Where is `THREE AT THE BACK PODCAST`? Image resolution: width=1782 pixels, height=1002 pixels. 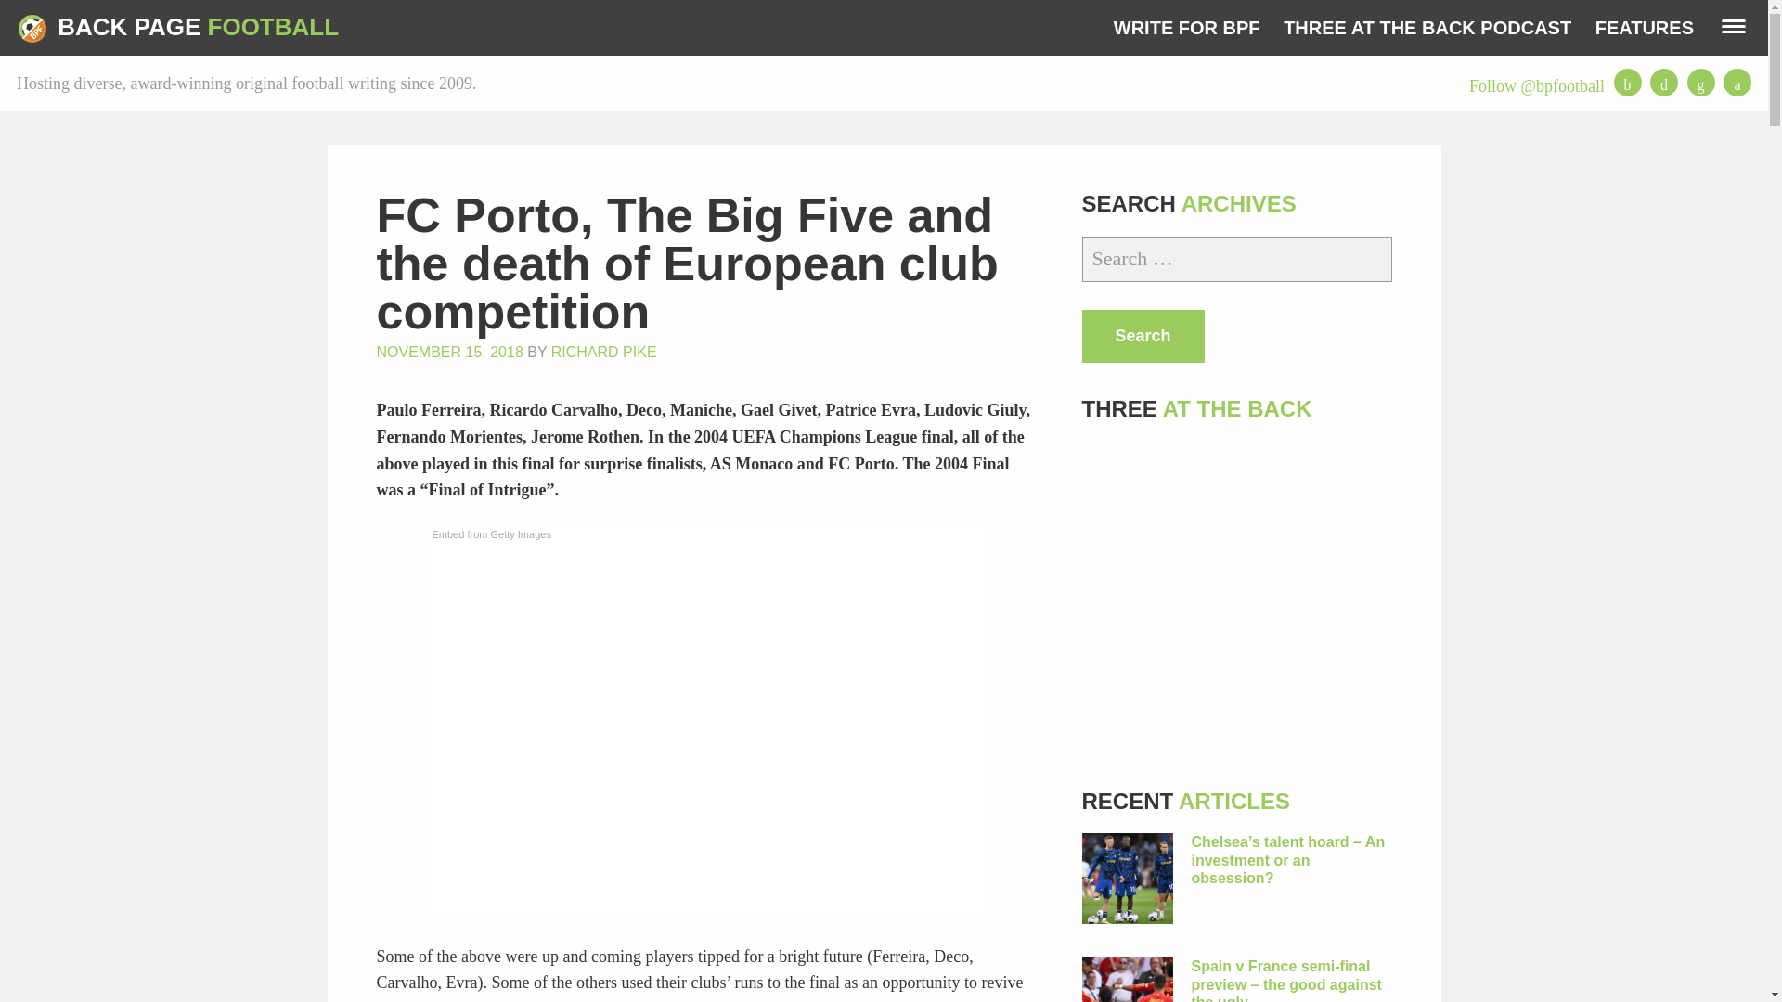 THREE AT THE BACK PODCAST is located at coordinates (1427, 28).